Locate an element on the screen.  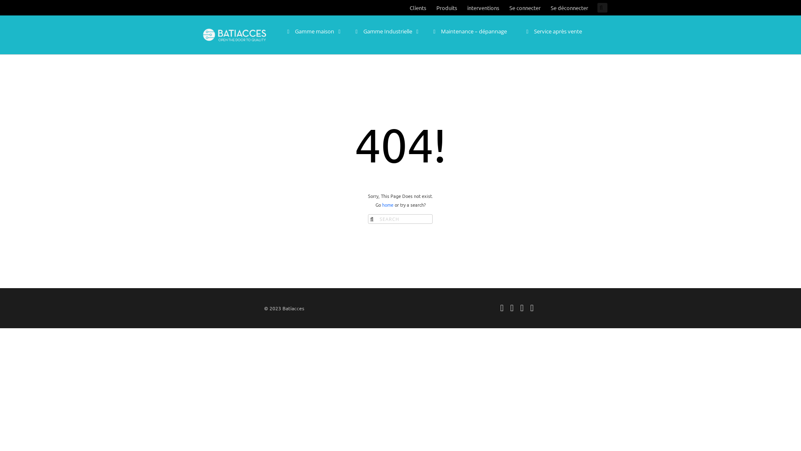
interventions is located at coordinates (483, 8).